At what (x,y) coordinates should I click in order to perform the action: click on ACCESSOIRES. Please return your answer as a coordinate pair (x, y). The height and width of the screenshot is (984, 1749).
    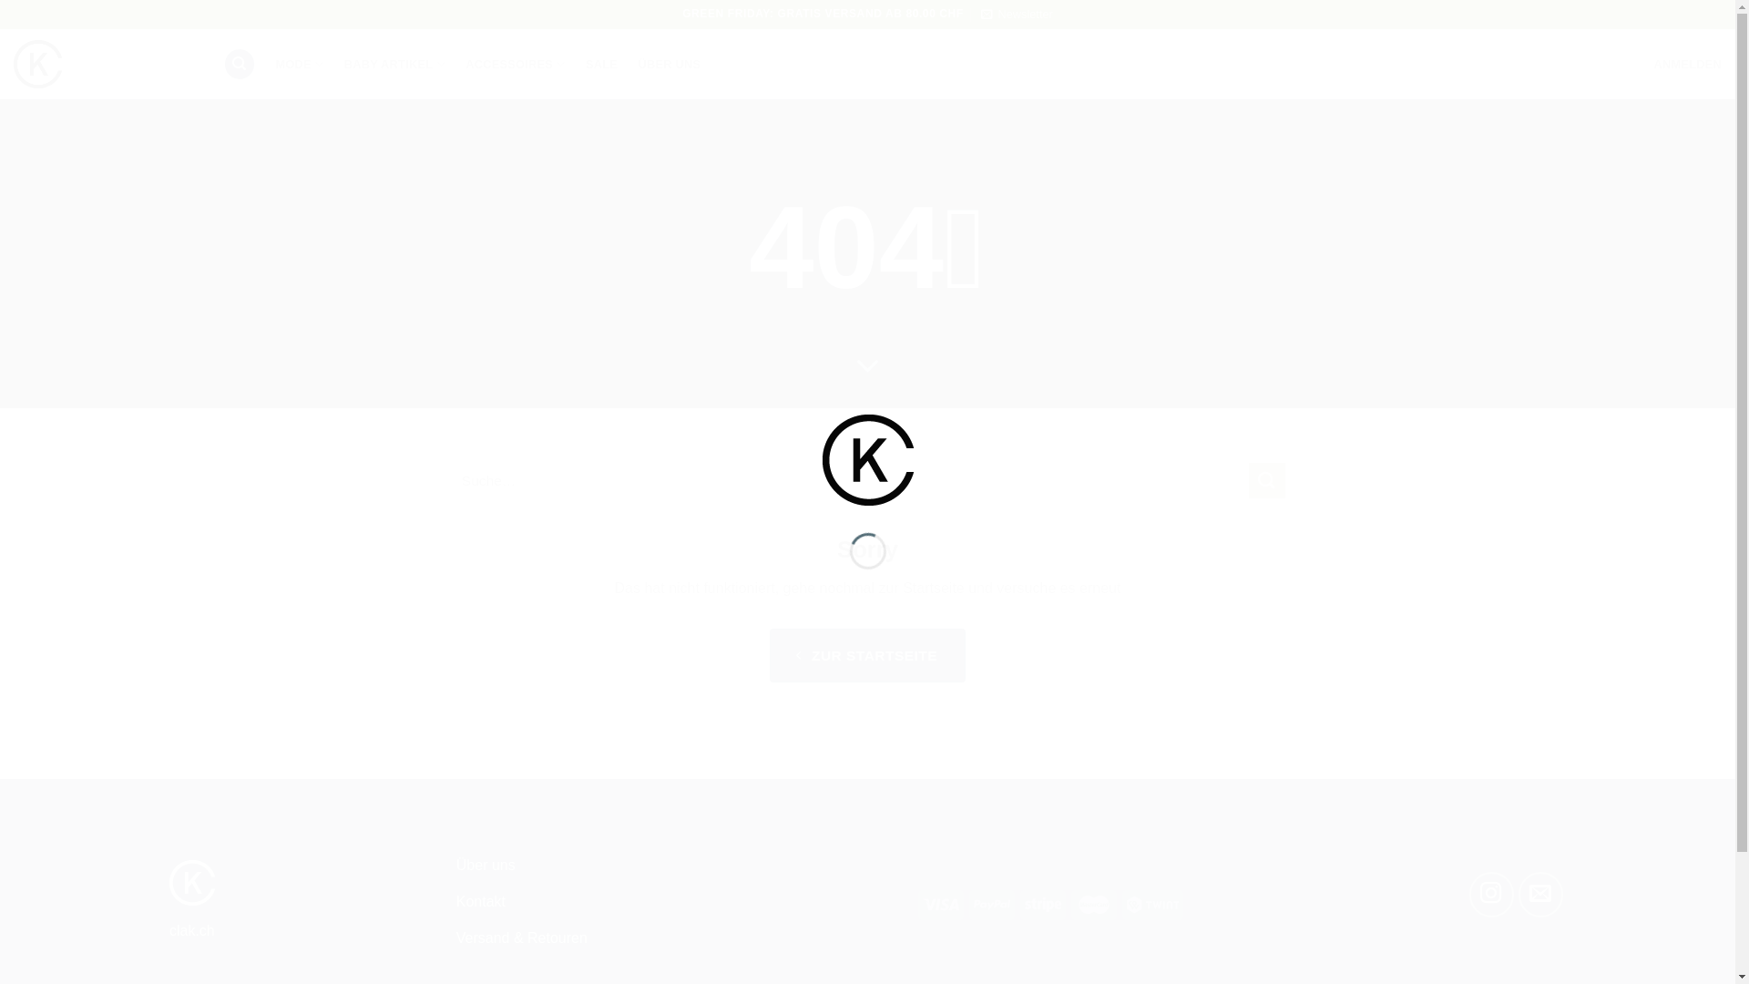
    Looking at the image, I should click on (516, 64).